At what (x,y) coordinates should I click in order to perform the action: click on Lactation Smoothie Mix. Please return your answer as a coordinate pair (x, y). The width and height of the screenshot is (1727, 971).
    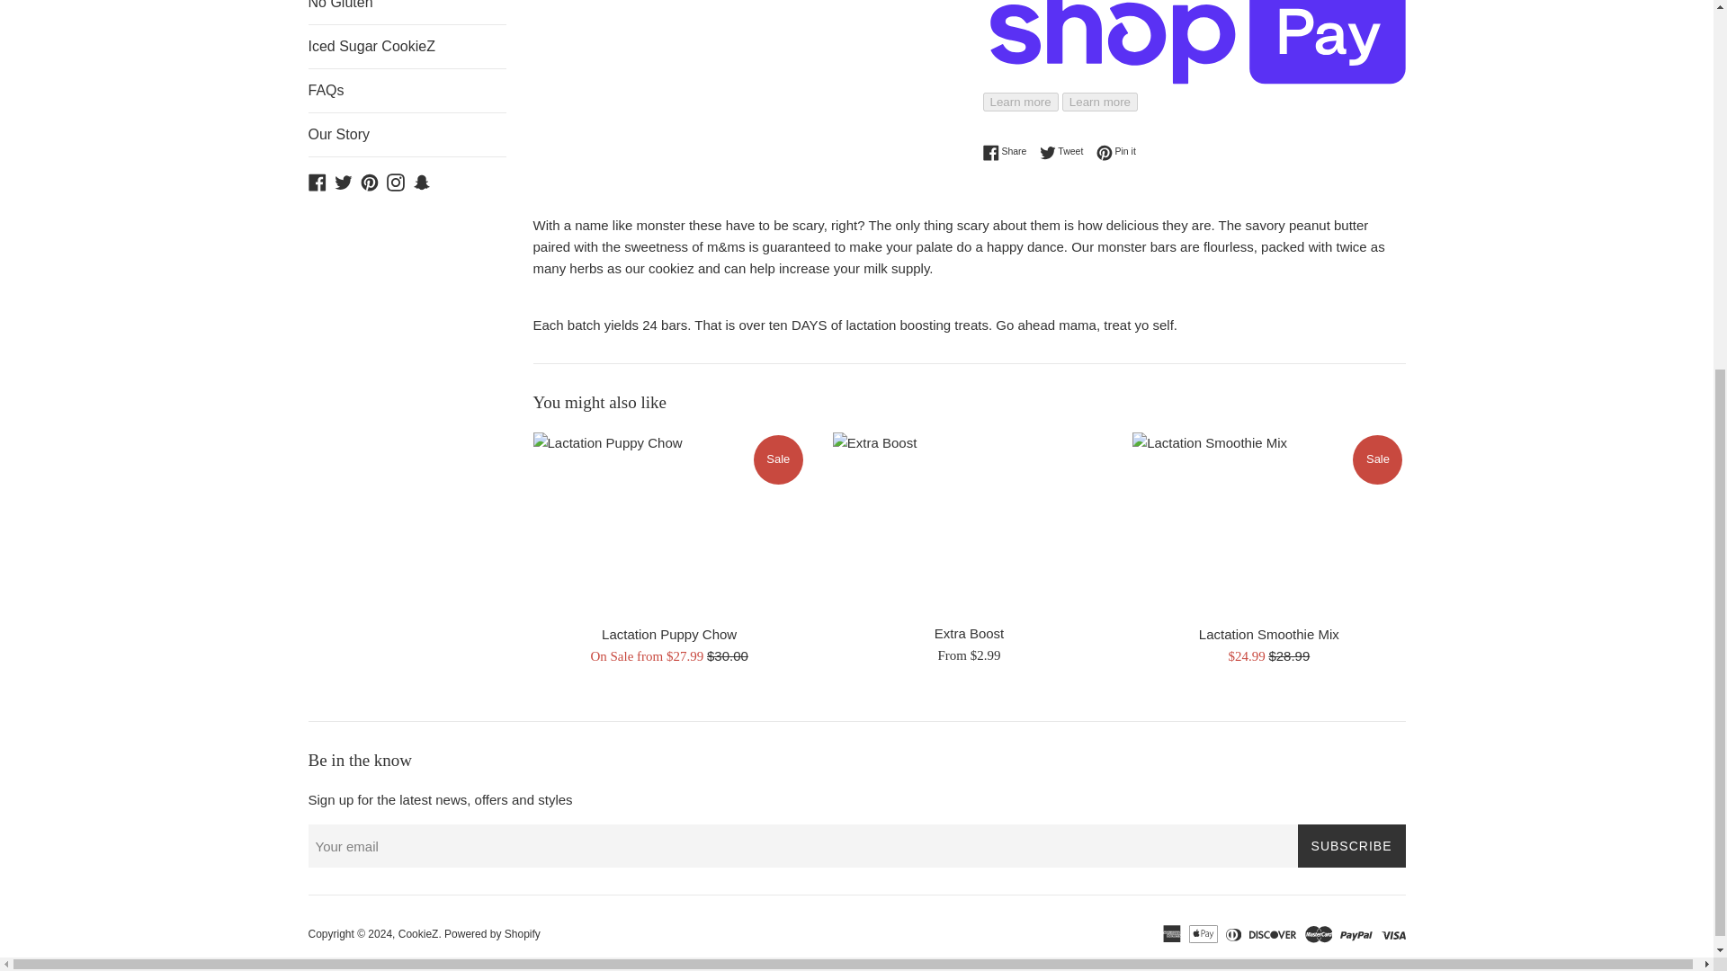
    Looking at the image, I should click on (1268, 633).